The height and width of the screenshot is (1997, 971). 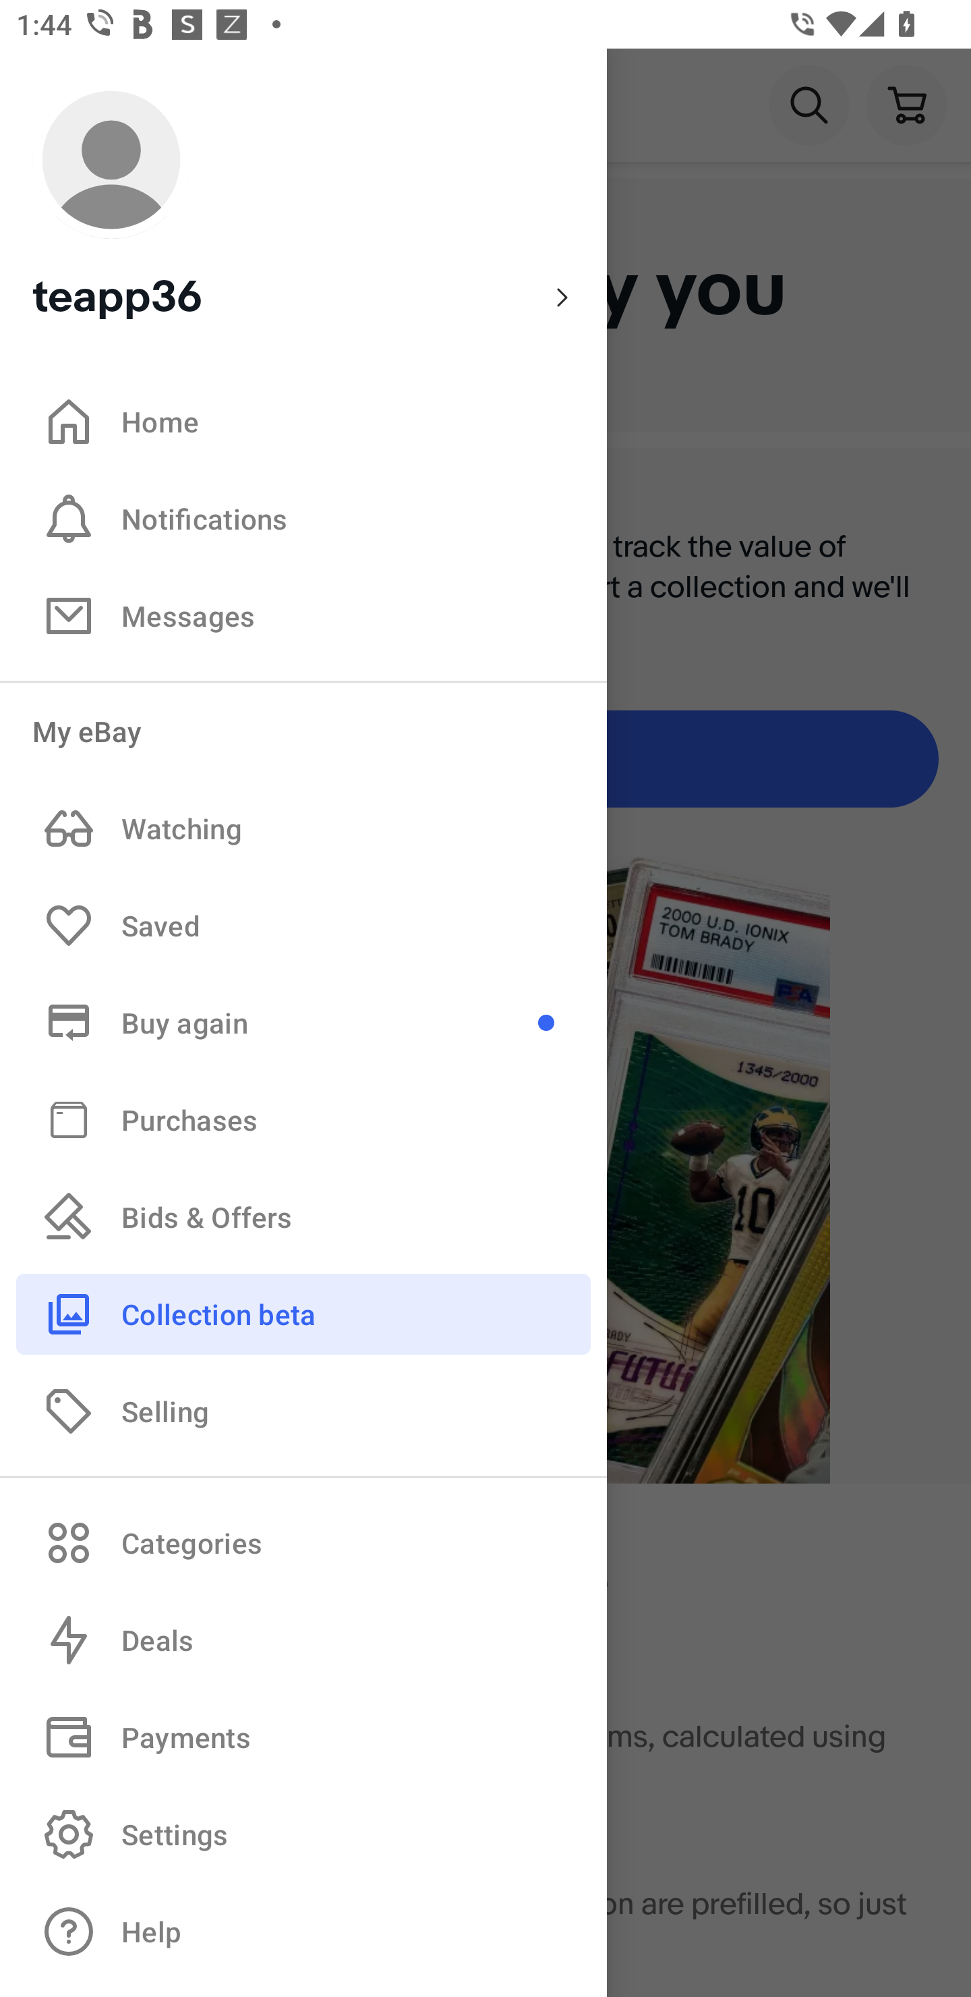 I want to click on Selling, so click(x=303, y=1410).